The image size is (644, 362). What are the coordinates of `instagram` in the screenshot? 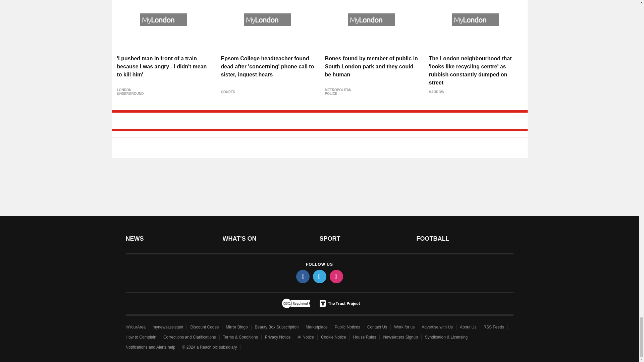 It's located at (336, 276).